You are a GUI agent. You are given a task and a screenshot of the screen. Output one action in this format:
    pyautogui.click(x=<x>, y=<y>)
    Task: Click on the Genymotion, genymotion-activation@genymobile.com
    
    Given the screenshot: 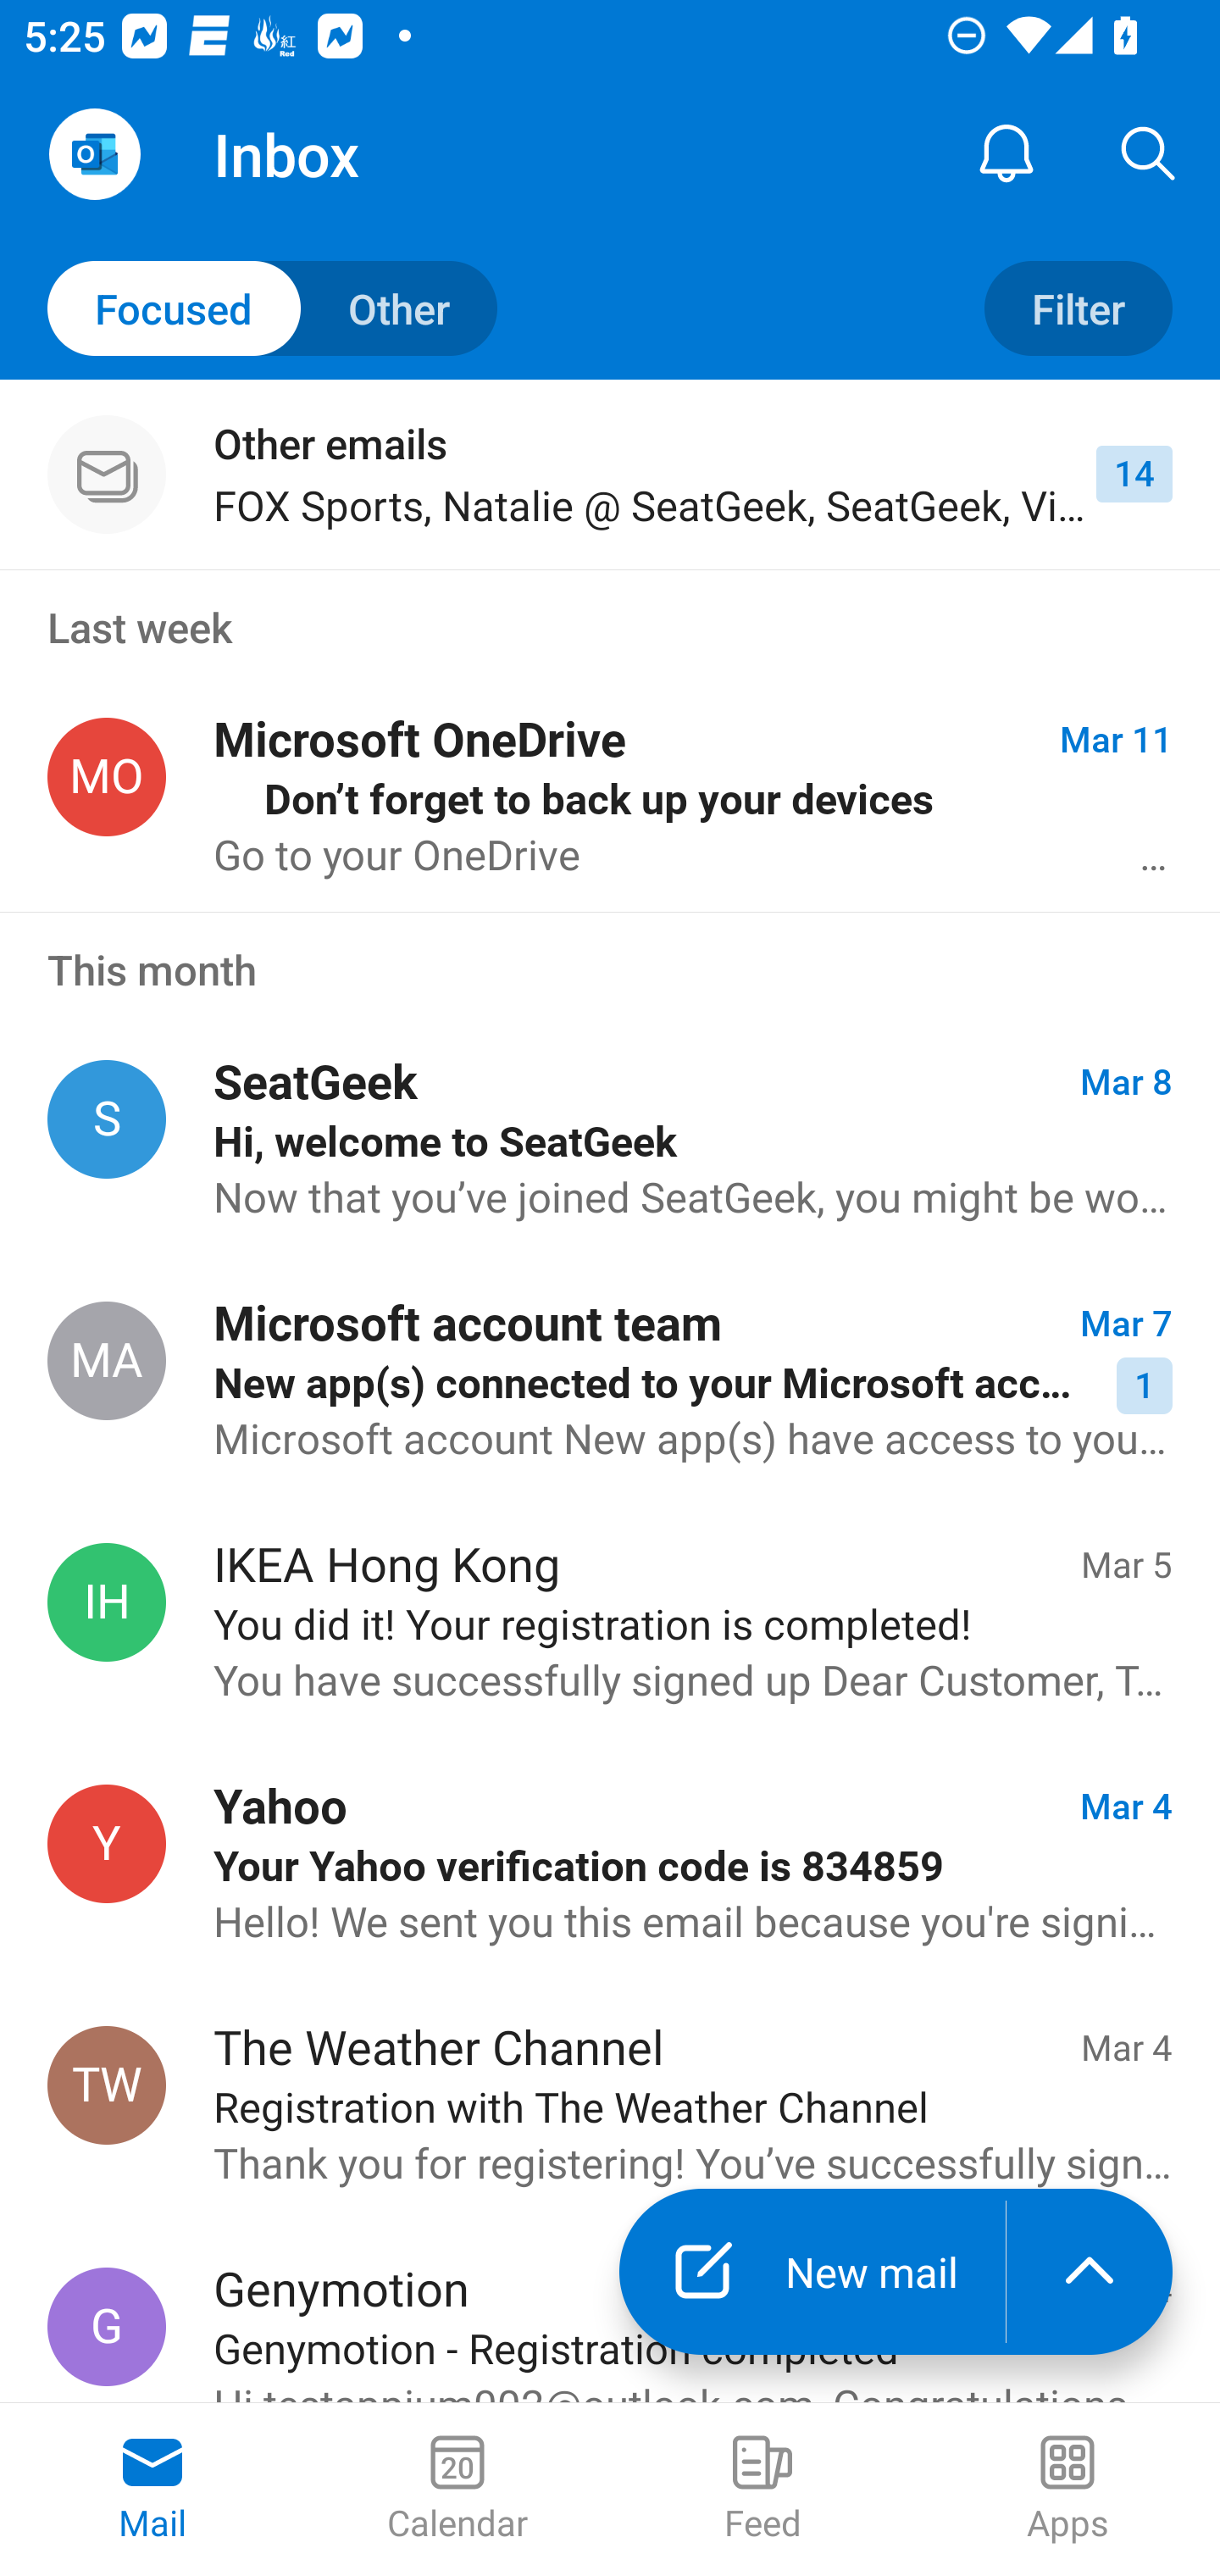 What is the action you would take?
    pyautogui.click(x=107, y=2326)
    